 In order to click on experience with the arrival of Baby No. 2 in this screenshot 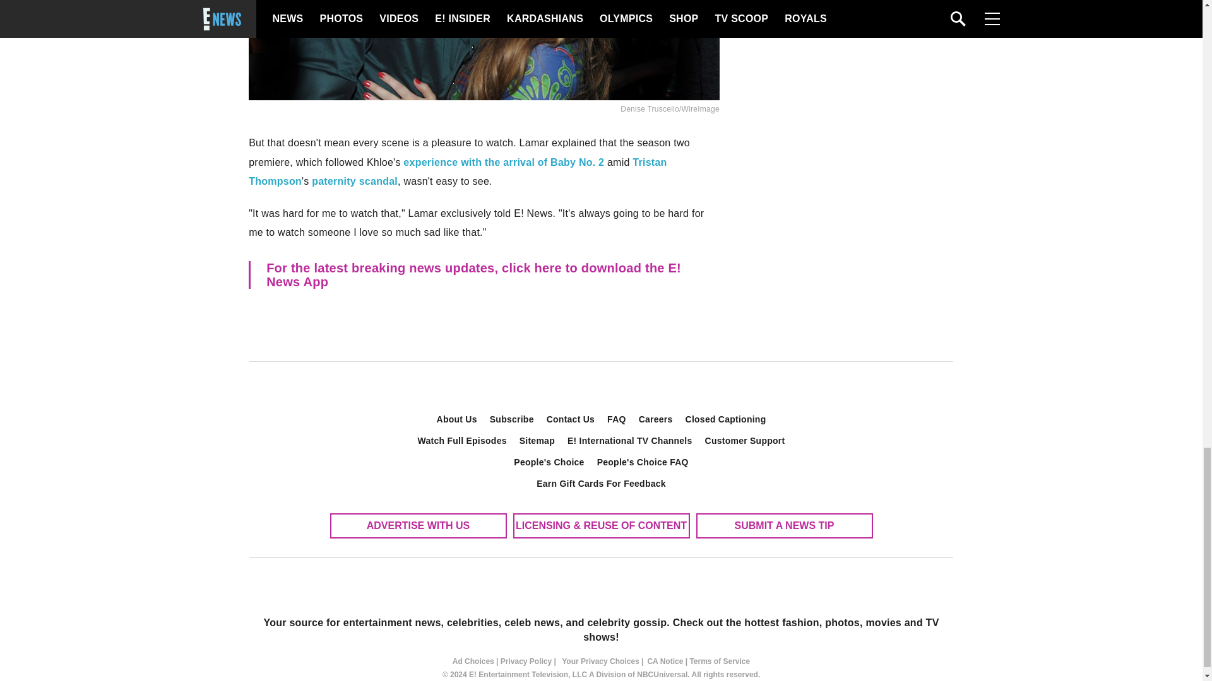, I will do `click(504, 162)`.